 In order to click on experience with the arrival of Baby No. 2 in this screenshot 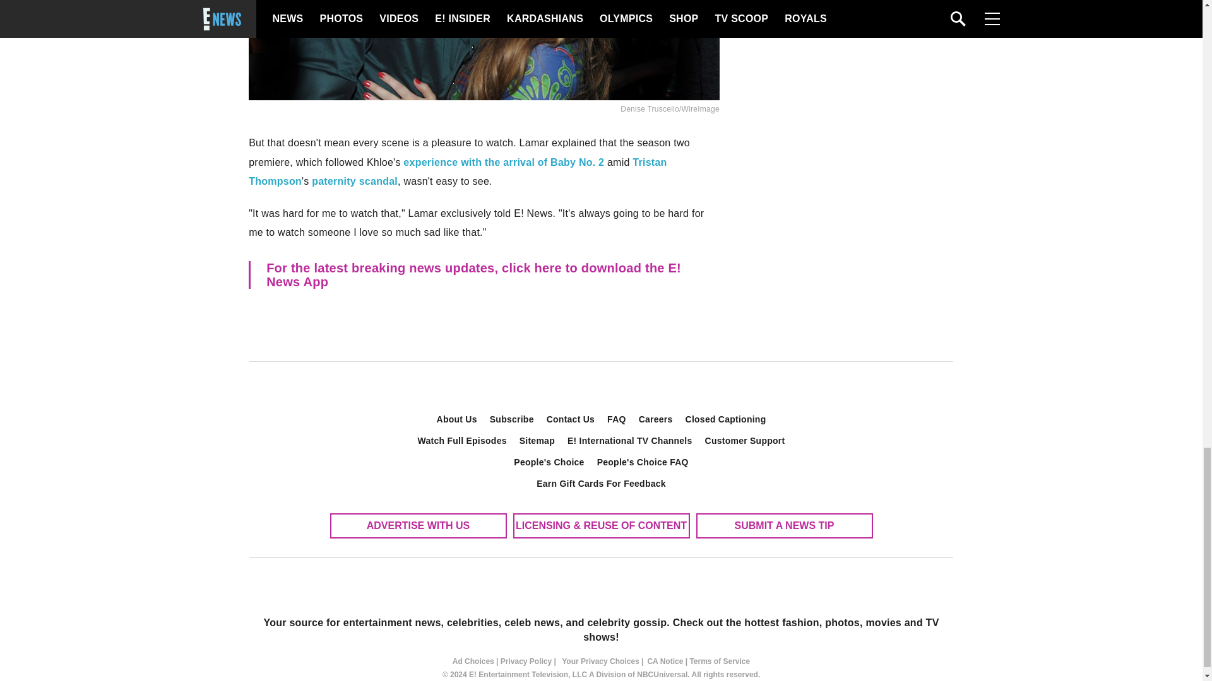, I will do `click(504, 162)`.